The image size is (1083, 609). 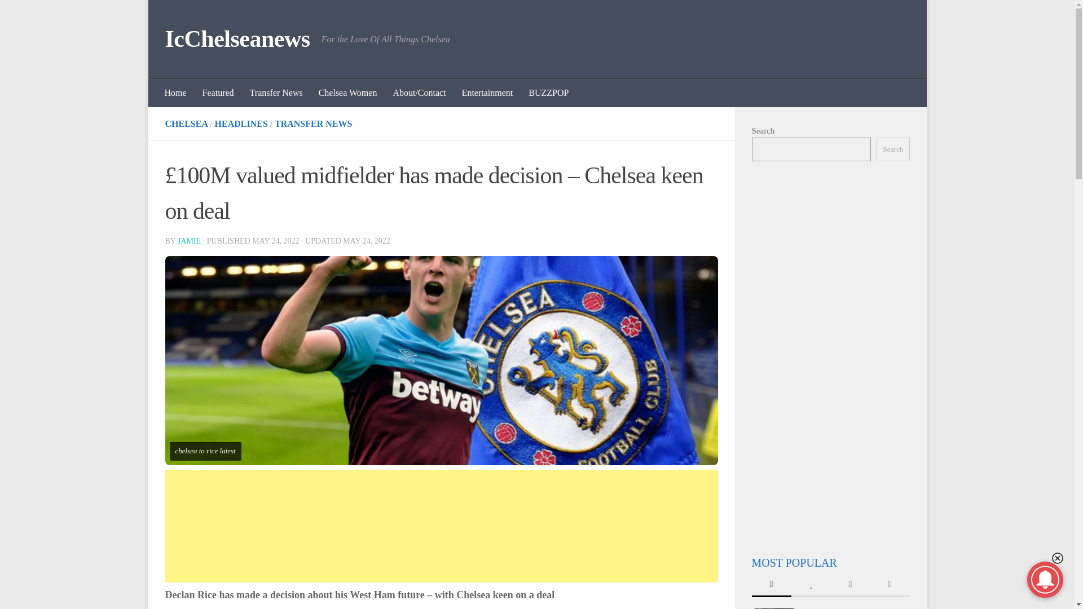 I want to click on Transfer News, so click(x=276, y=93).